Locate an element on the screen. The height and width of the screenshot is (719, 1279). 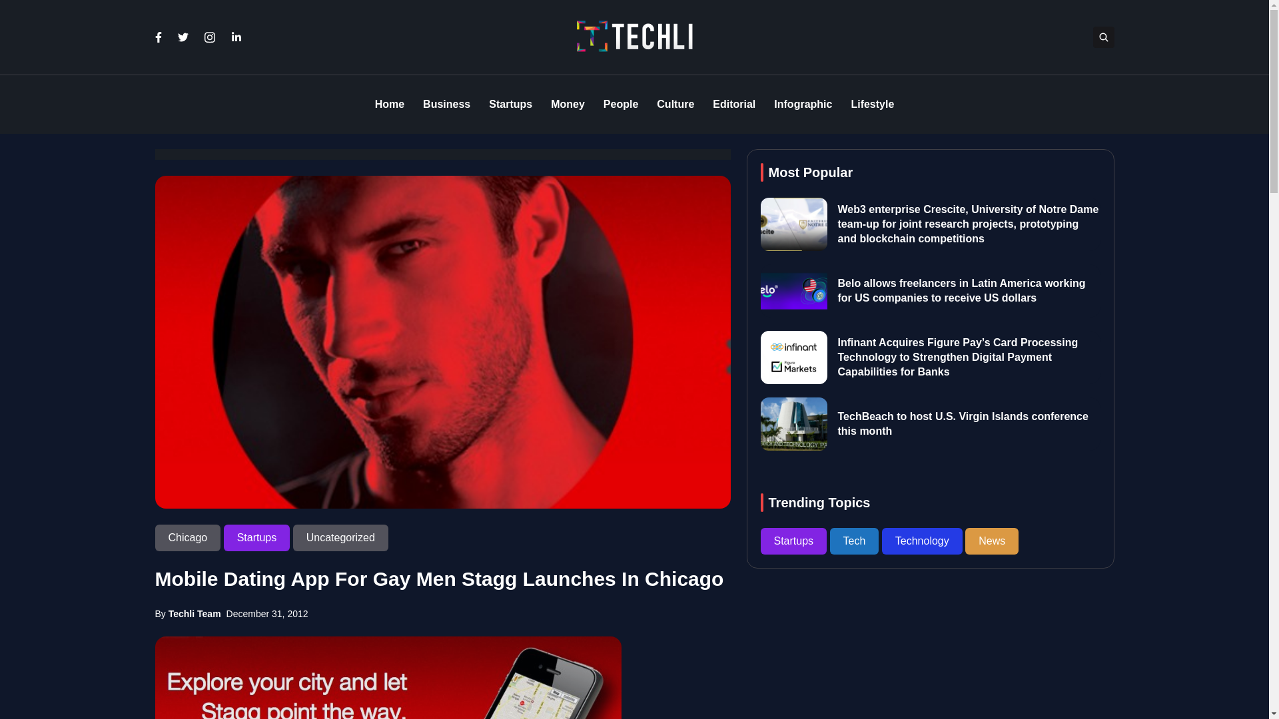
Money is located at coordinates (568, 105).